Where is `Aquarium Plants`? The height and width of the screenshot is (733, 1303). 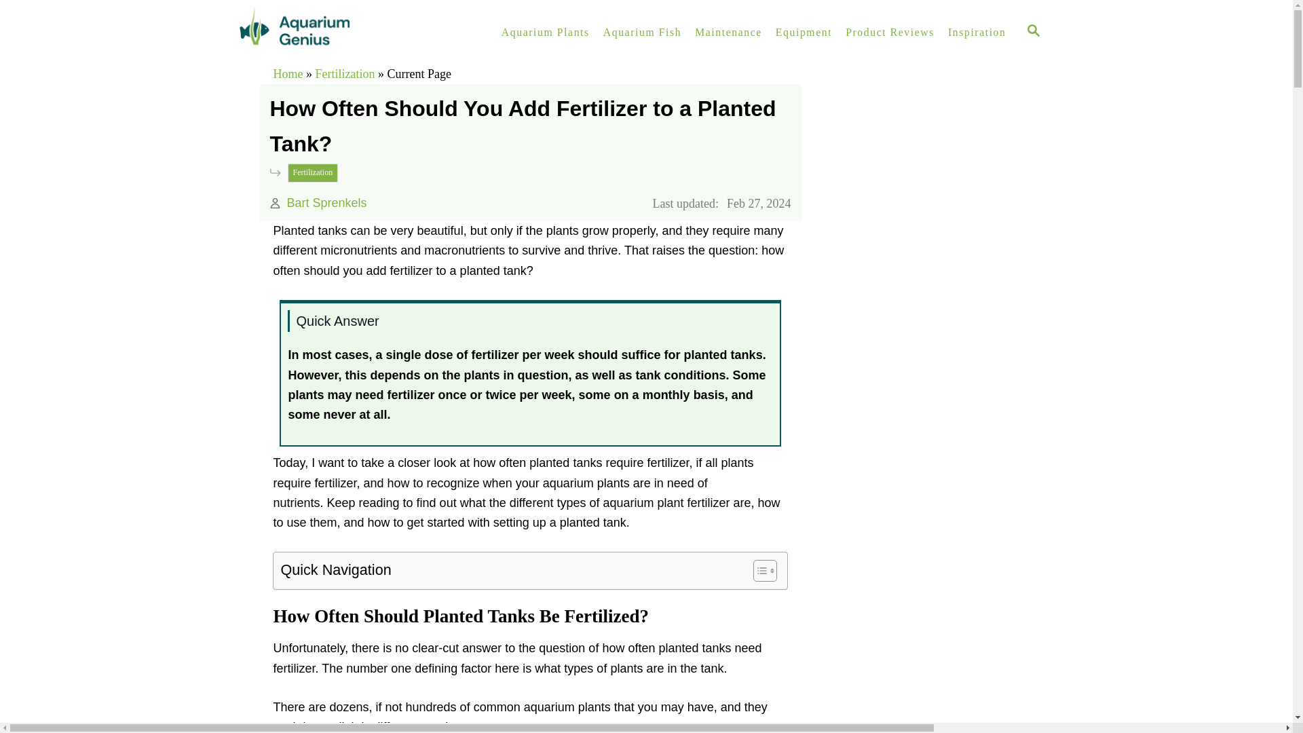
Aquarium Plants is located at coordinates (546, 33).